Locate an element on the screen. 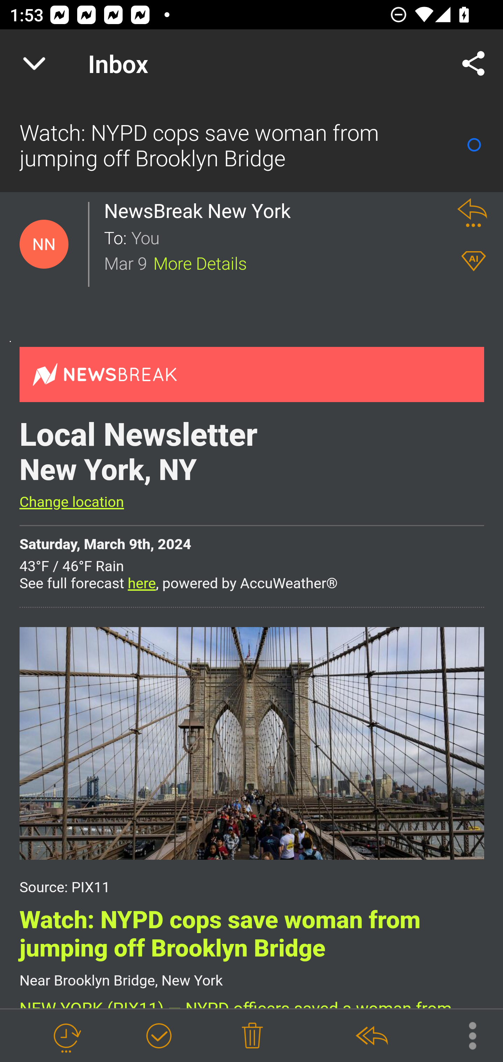 The image size is (503, 1062). Mark as Done is located at coordinates (159, 1036).